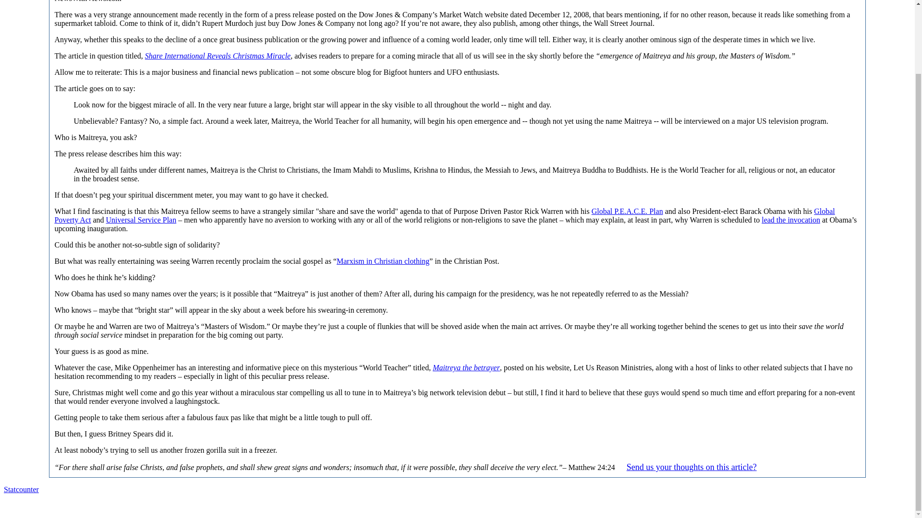  I want to click on Universal Service Plan, so click(141, 220).